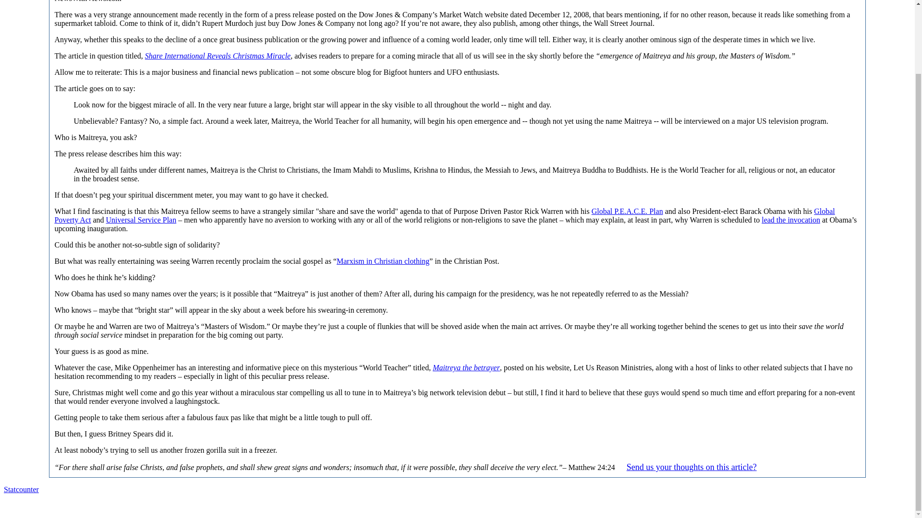  I want to click on Universal Service Plan, so click(141, 220).